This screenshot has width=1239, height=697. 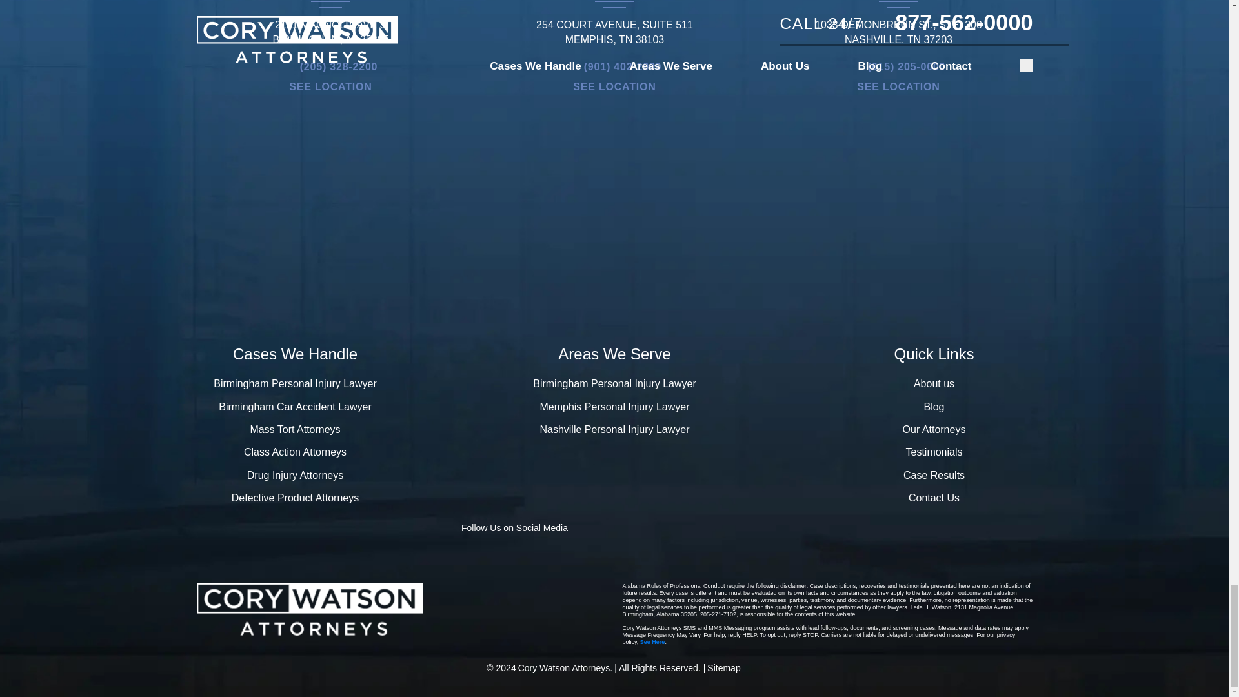 What do you see at coordinates (899, 67) in the screenshot?
I see `Call to Cory Watson Attorneys` at bounding box center [899, 67].